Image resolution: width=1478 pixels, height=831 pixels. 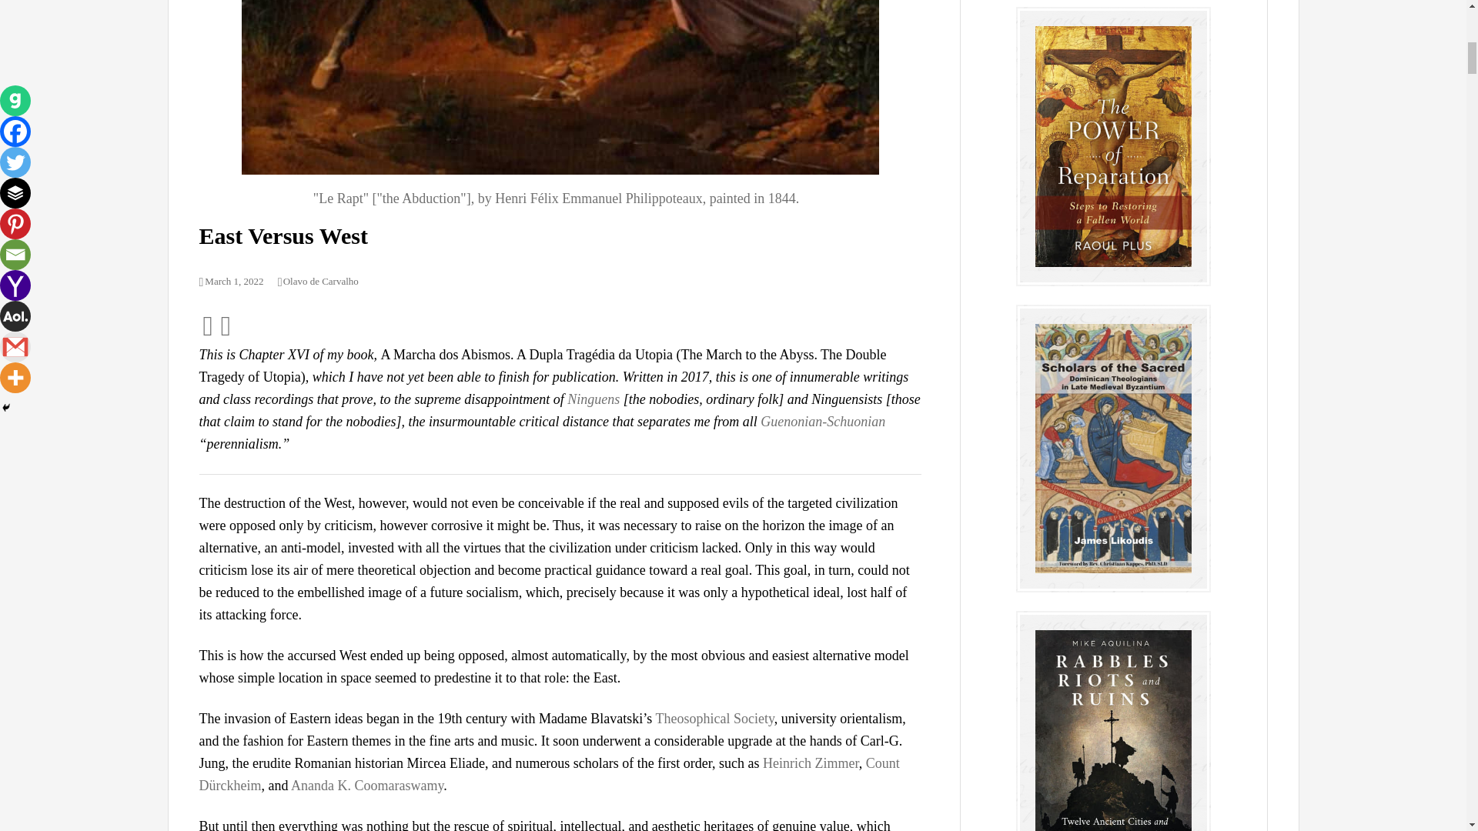 What do you see at coordinates (810, 763) in the screenshot?
I see `Heinrich Zimmer` at bounding box center [810, 763].